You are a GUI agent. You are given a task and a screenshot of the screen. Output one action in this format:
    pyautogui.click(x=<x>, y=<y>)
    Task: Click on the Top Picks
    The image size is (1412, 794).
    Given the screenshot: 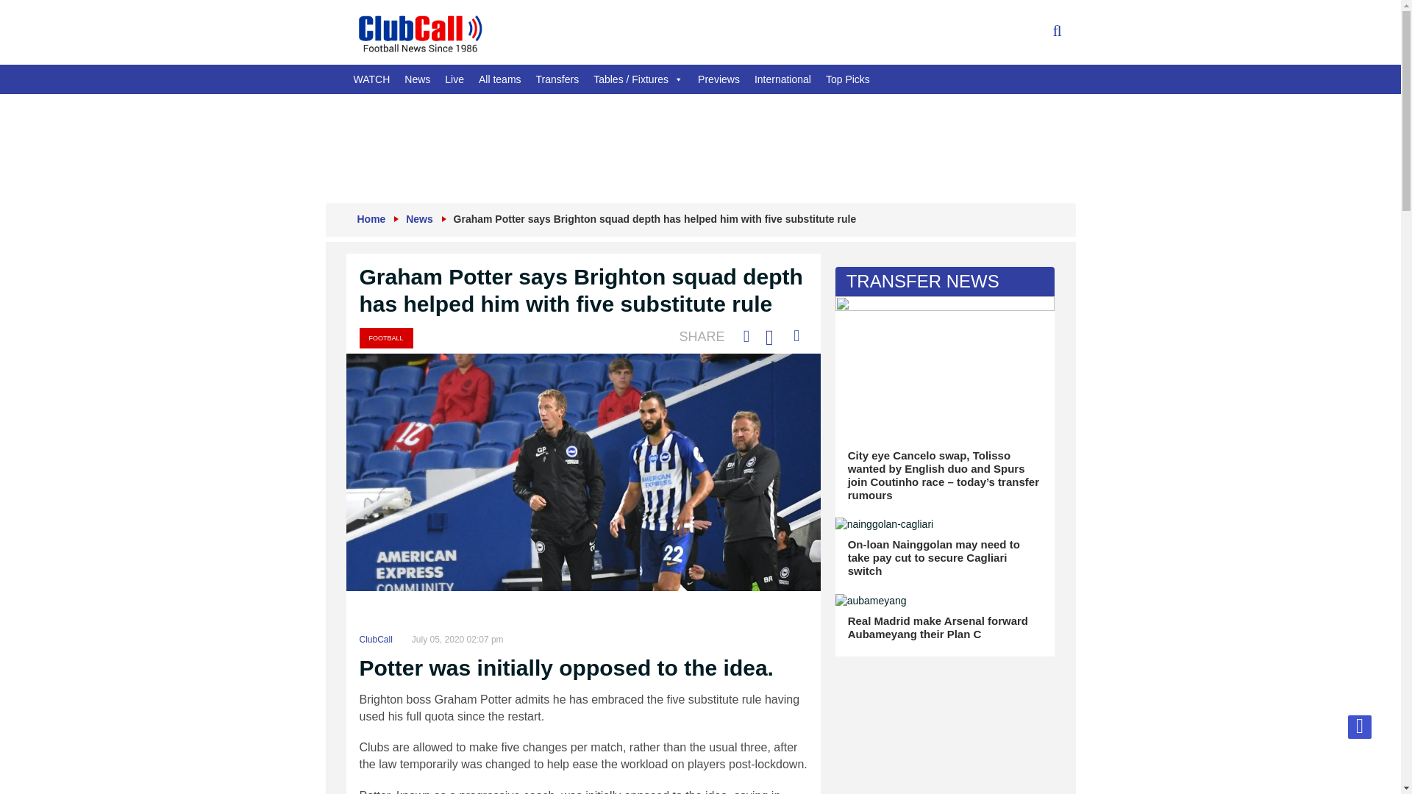 What is the action you would take?
    pyautogui.click(x=847, y=79)
    